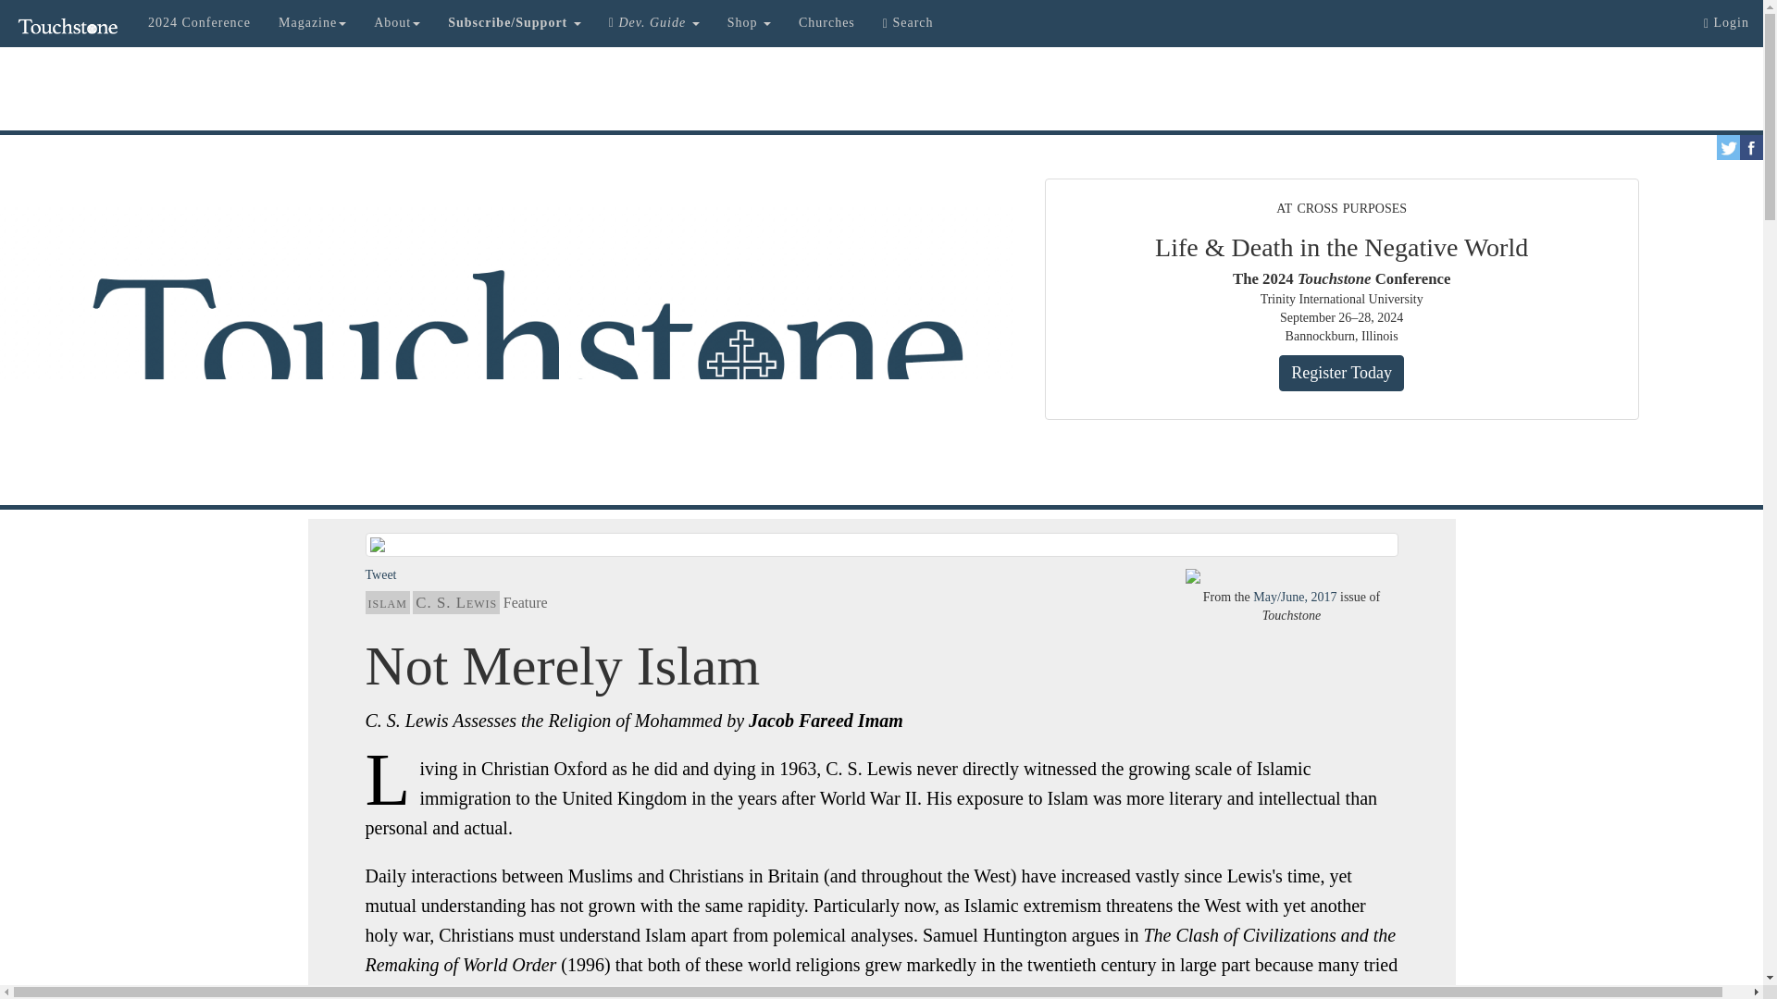 The width and height of the screenshot is (1777, 999). Describe the element at coordinates (907, 22) in the screenshot. I see `Search` at that location.